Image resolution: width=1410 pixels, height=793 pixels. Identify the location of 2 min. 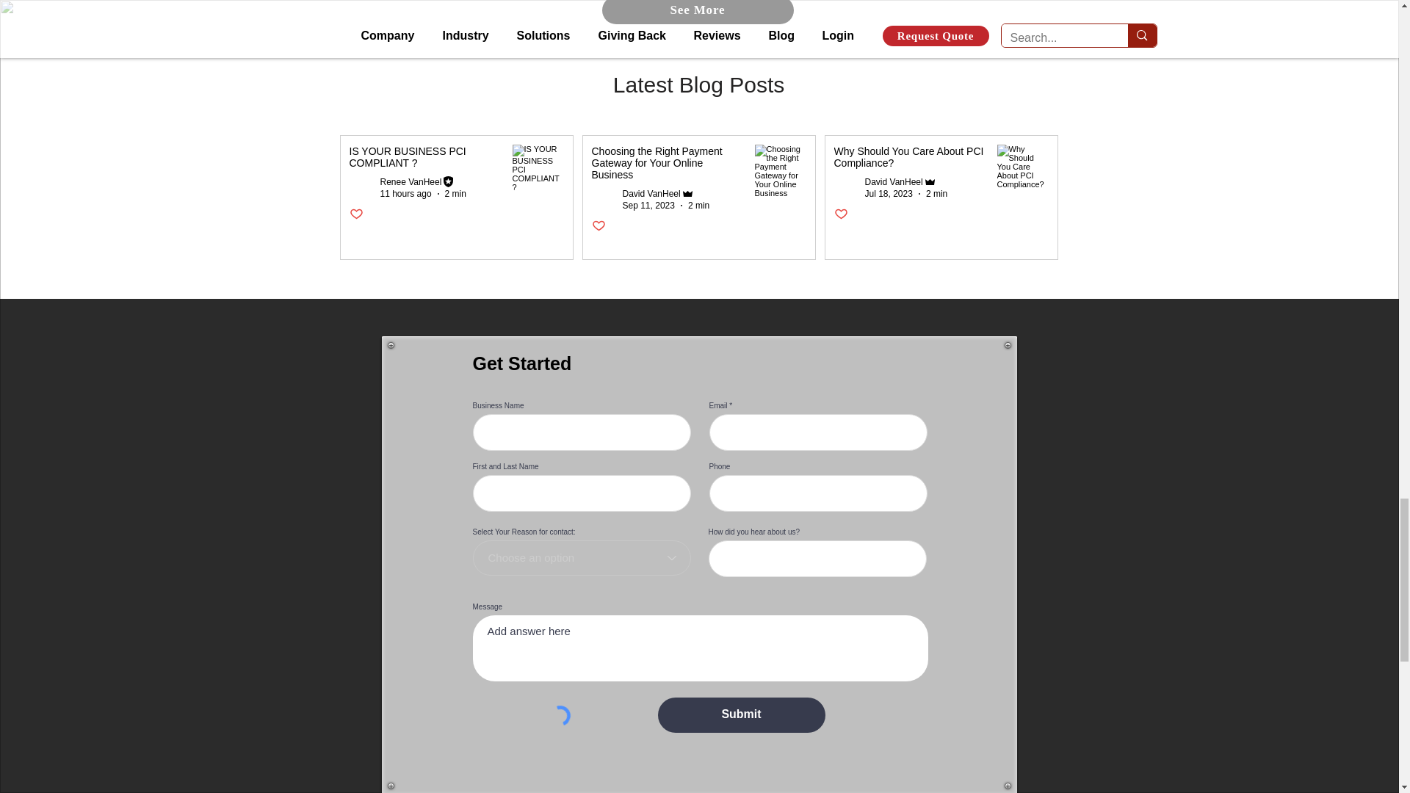
(455, 194).